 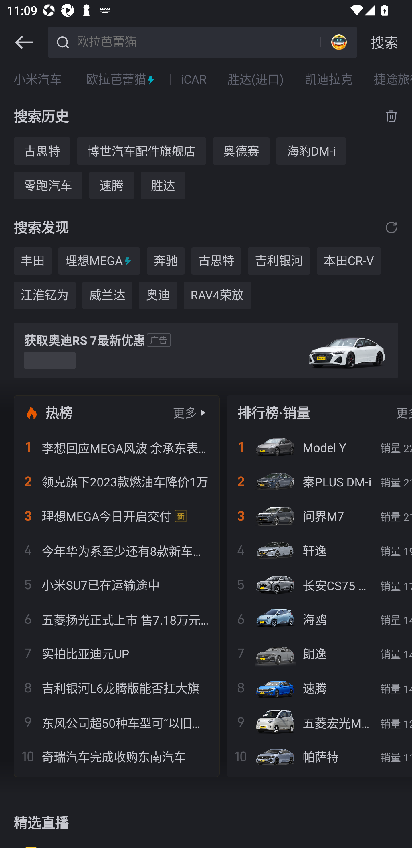 What do you see at coordinates (117, 516) in the screenshot?
I see `理想MEGA今日开启交付` at bounding box center [117, 516].